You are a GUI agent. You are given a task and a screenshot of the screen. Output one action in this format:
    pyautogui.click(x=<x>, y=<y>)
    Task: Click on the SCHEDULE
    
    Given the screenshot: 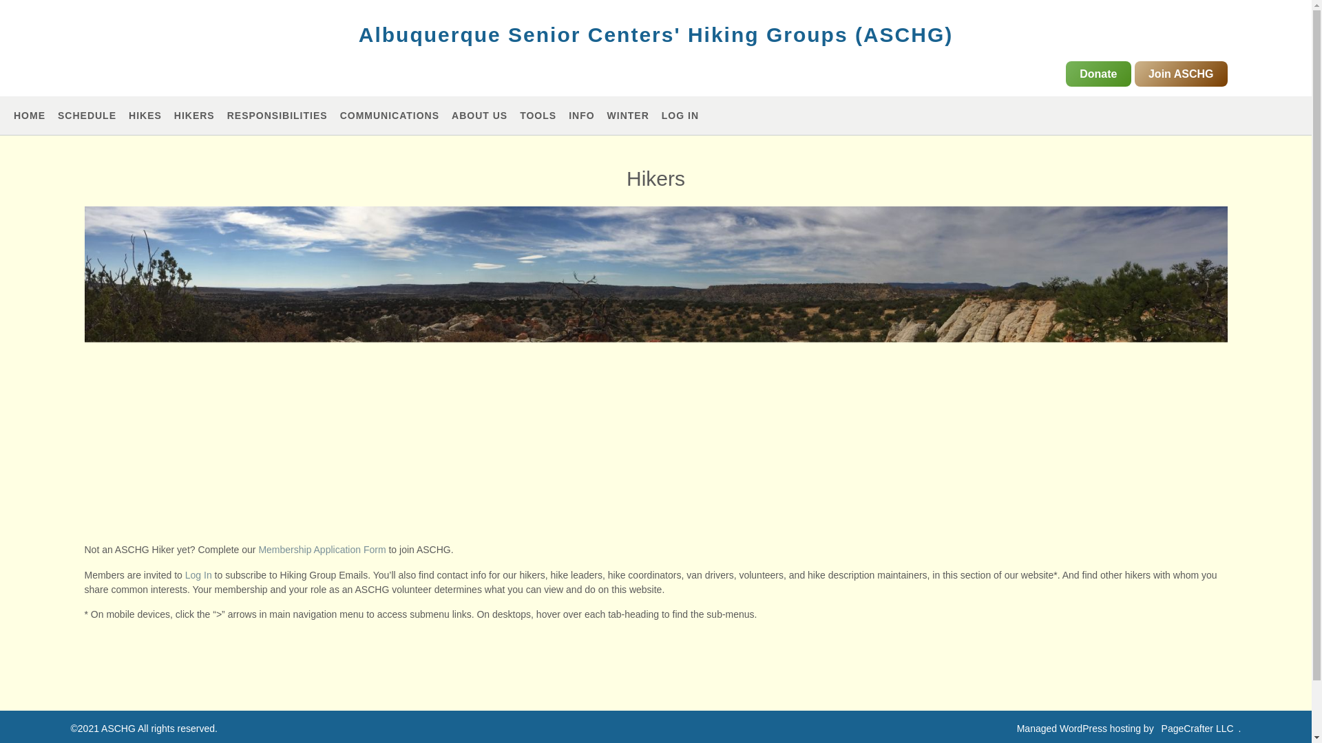 What is the action you would take?
    pyautogui.click(x=87, y=116)
    